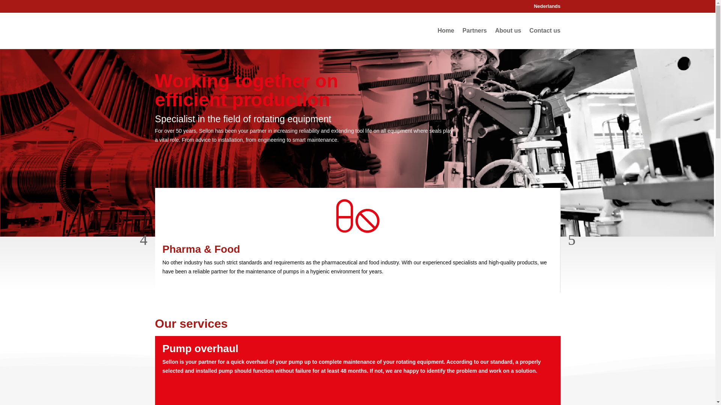 Image resolution: width=721 pixels, height=405 pixels. Describe the element at coordinates (508, 31) in the screenshot. I see `About us` at that location.